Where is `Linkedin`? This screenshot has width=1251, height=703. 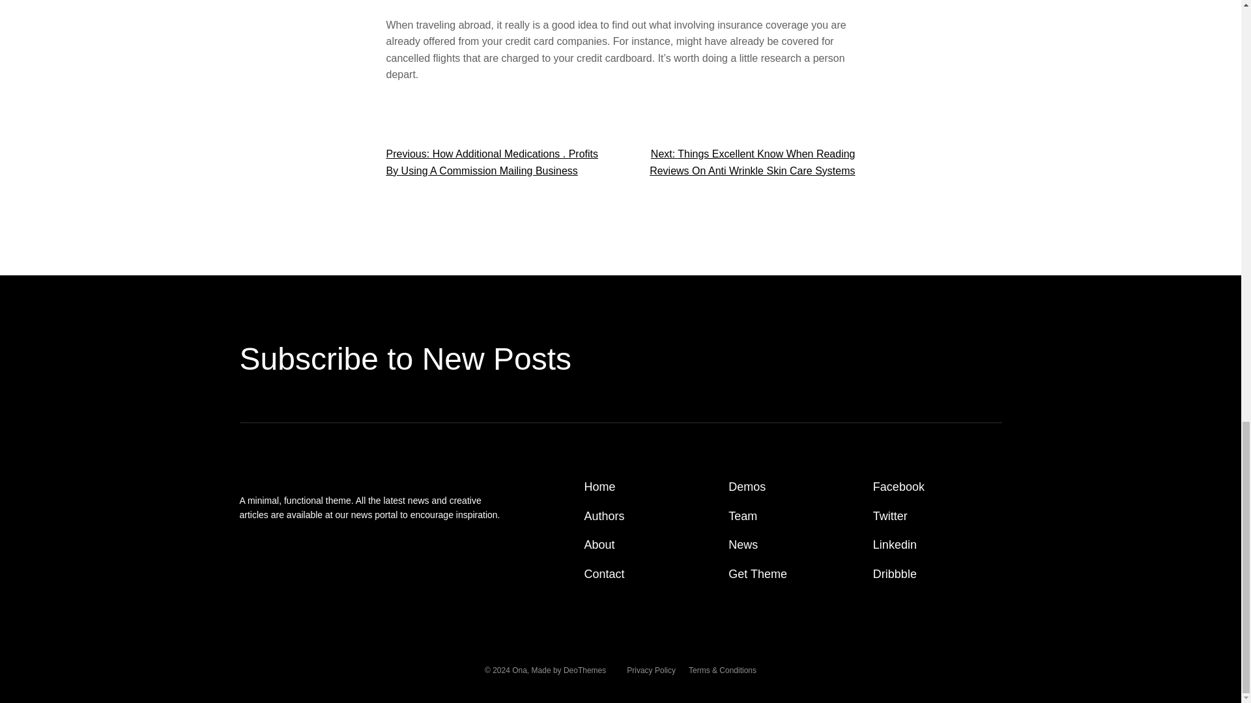
Linkedin is located at coordinates (895, 545).